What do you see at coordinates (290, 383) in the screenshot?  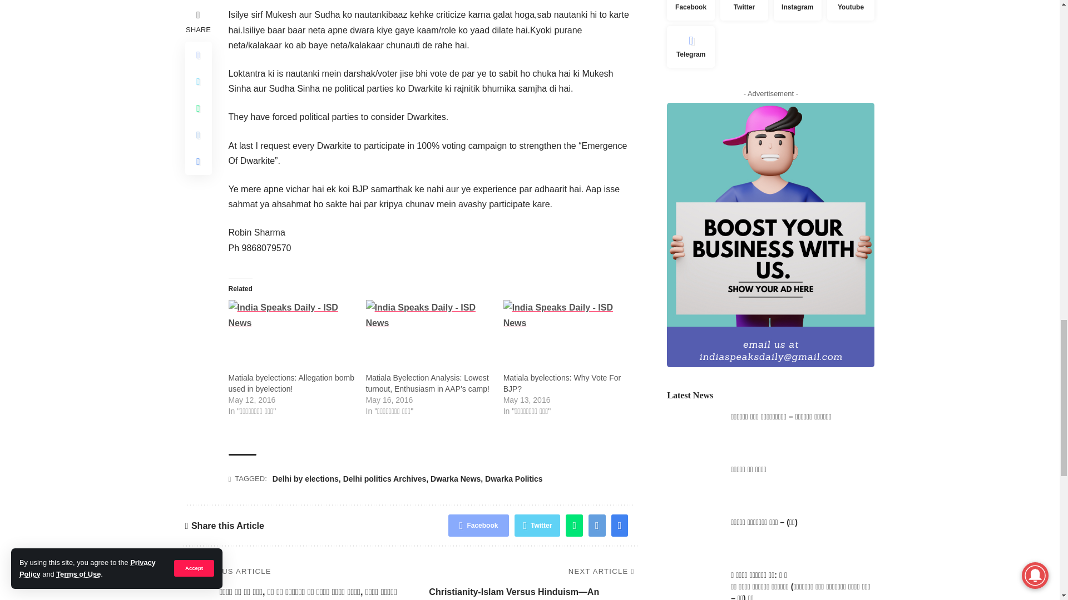 I see `Matiala byelections: Allegation bomb used in byelection!` at bounding box center [290, 383].